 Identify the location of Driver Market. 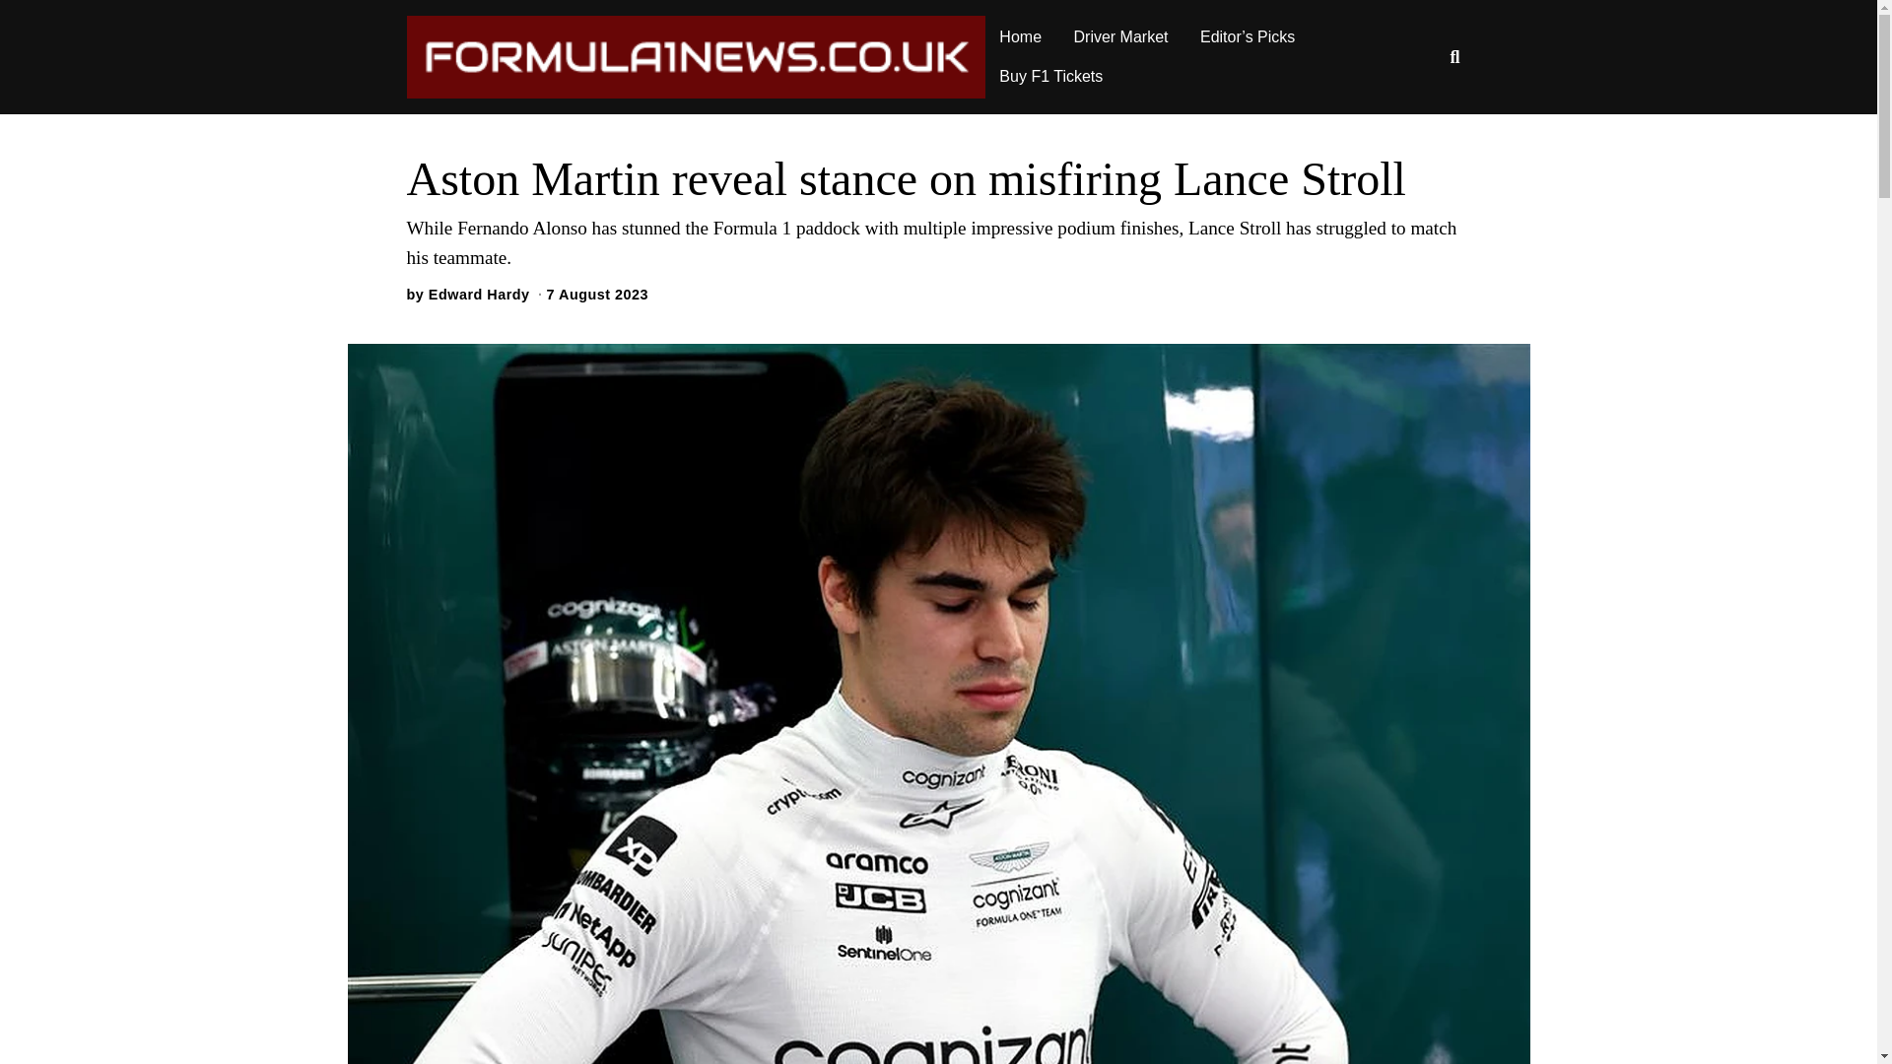
(1121, 37).